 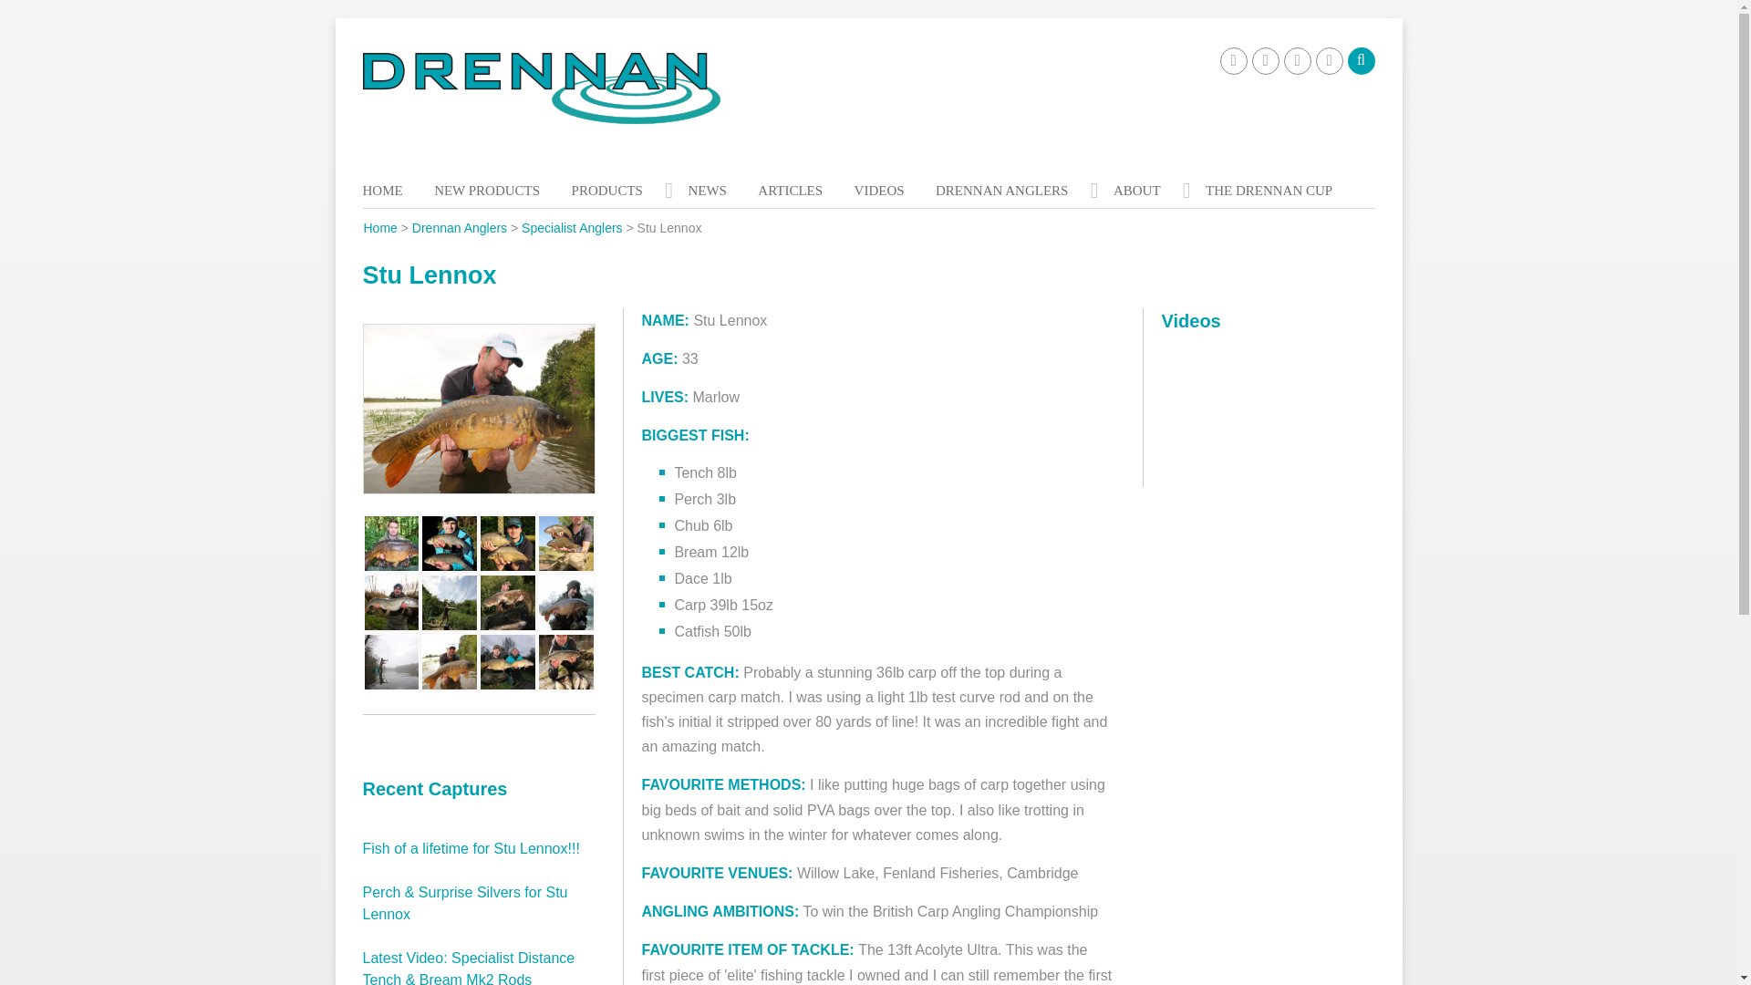 What do you see at coordinates (1328, 60) in the screenshot?
I see `Instagram` at bounding box center [1328, 60].